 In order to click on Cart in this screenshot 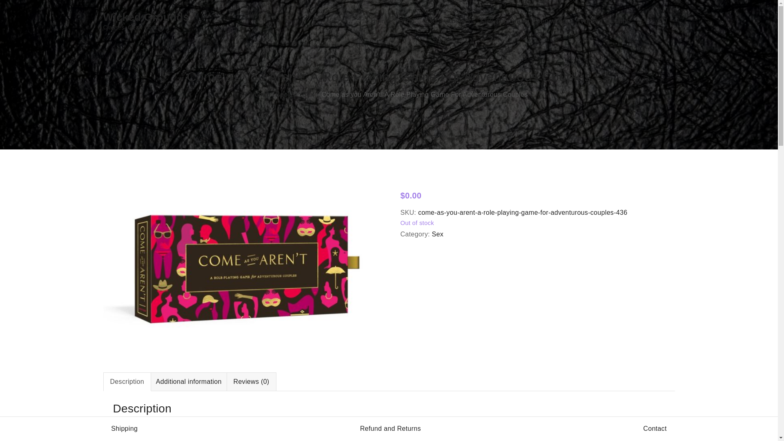, I will do `click(430, 21)`.